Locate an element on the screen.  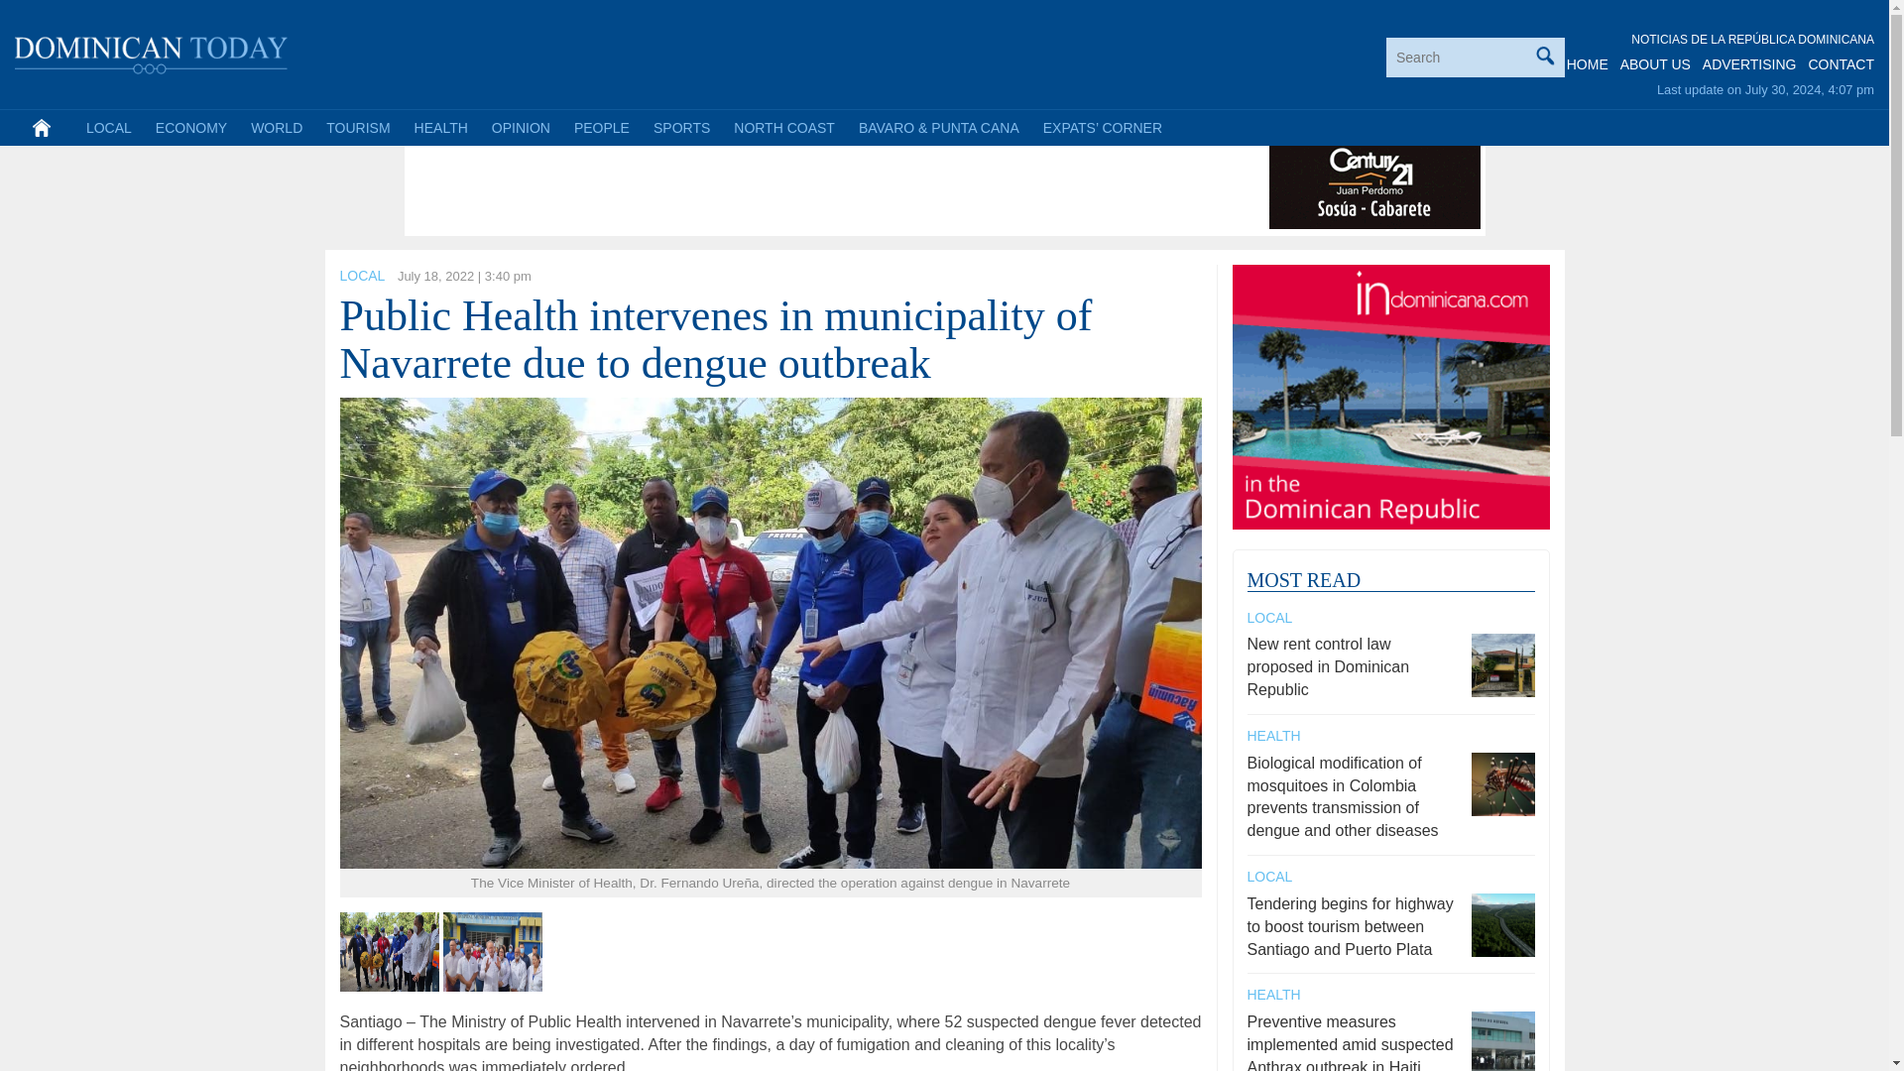
Dominican Today News - Santo Domingo and Dominican Republic is located at coordinates (152, 52).